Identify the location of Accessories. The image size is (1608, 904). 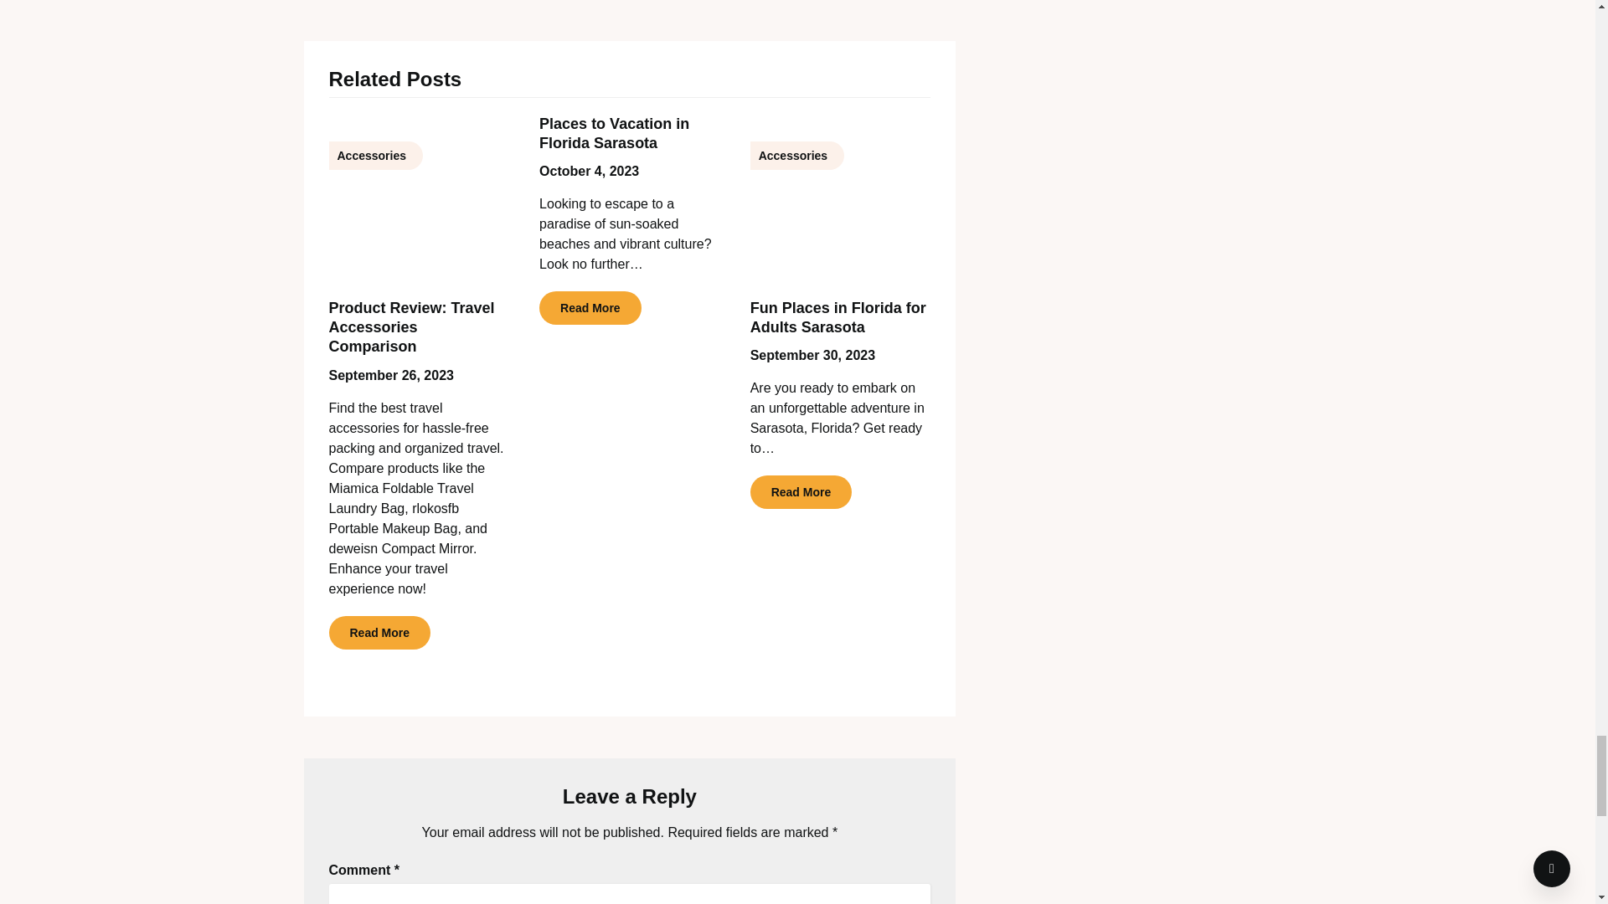
(841, 198).